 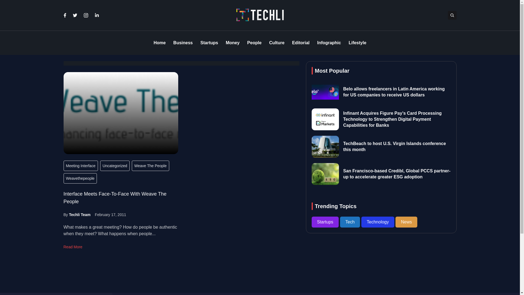 I want to click on TechBeach to host U.S. Virgin Islands conference this month, so click(x=394, y=147).